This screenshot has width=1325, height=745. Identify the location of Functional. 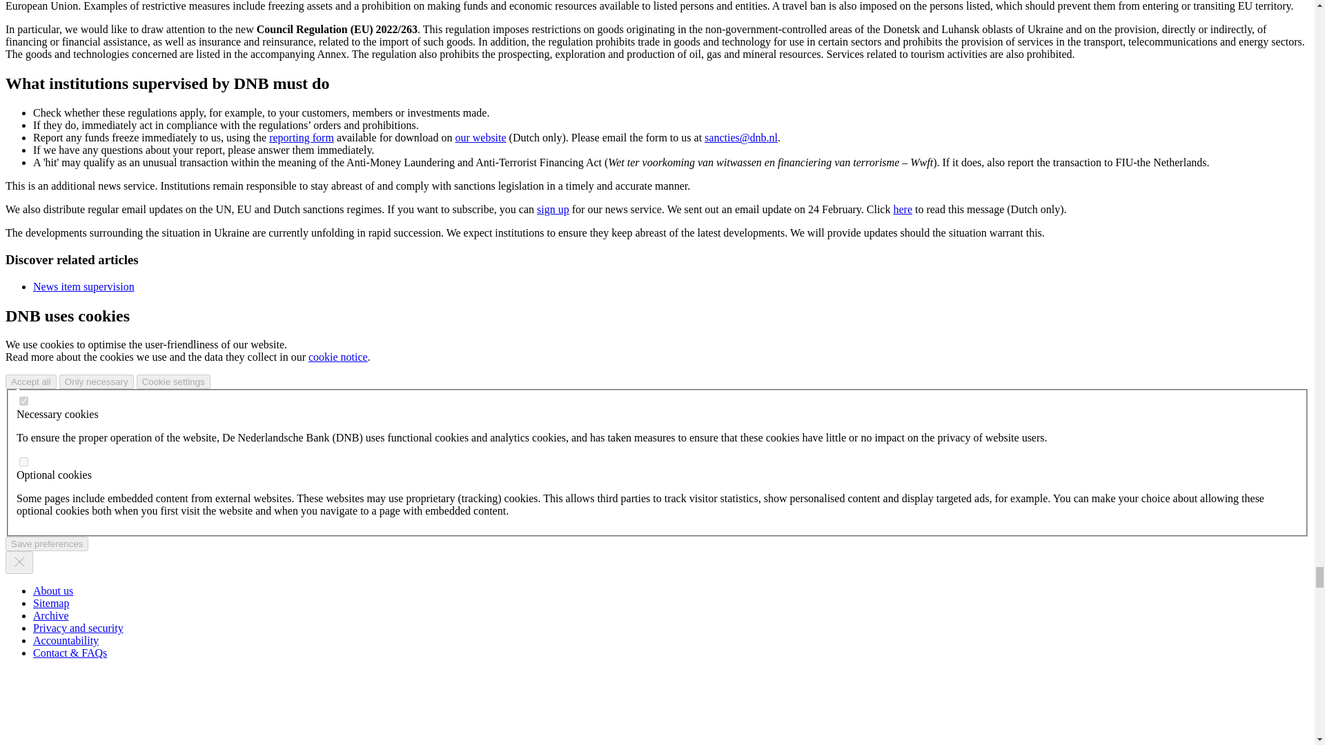
(23, 400).